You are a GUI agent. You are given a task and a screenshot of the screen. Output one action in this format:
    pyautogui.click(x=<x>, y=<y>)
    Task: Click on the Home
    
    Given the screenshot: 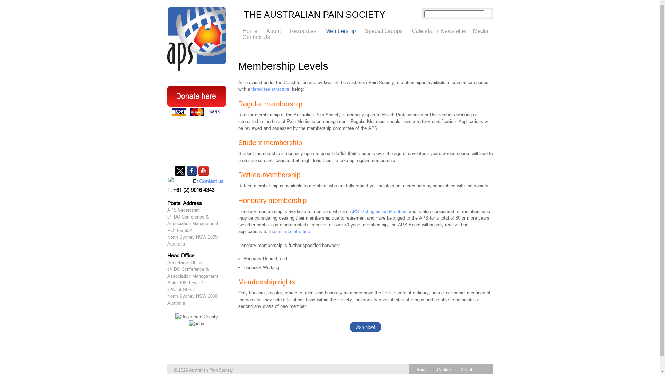 What is the action you would take?
    pyautogui.click(x=250, y=31)
    